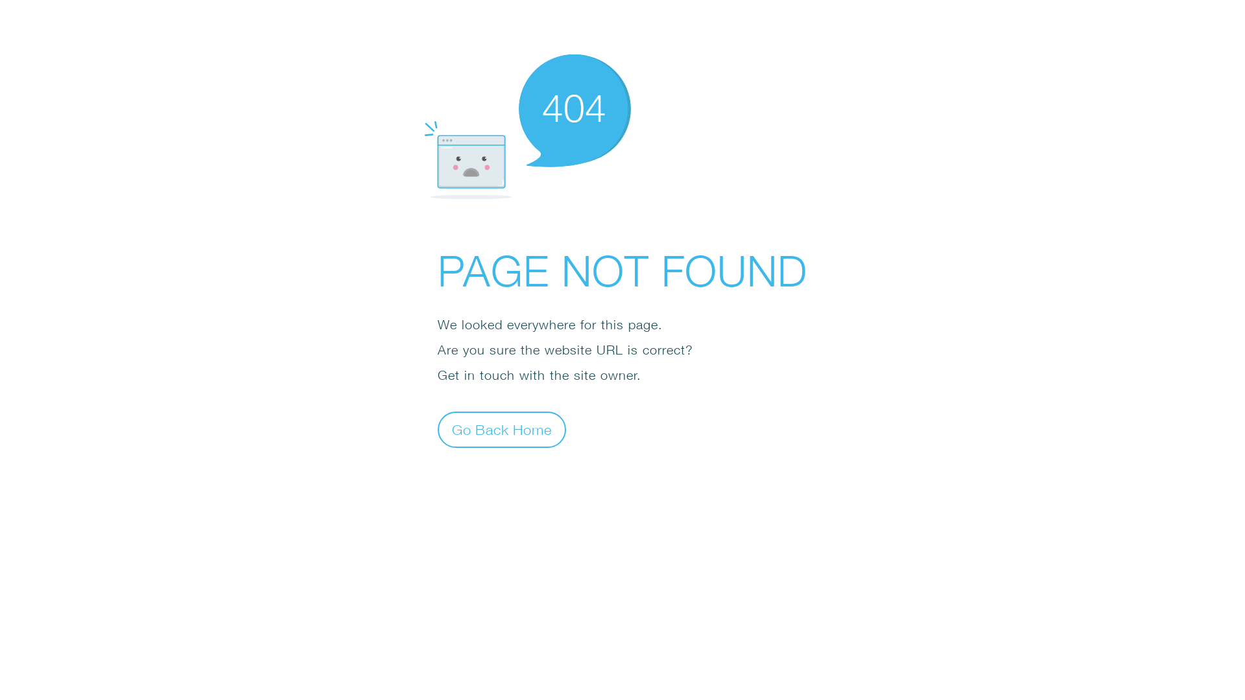 The width and height of the screenshot is (1245, 700). I want to click on Go Back Home, so click(502, 429).